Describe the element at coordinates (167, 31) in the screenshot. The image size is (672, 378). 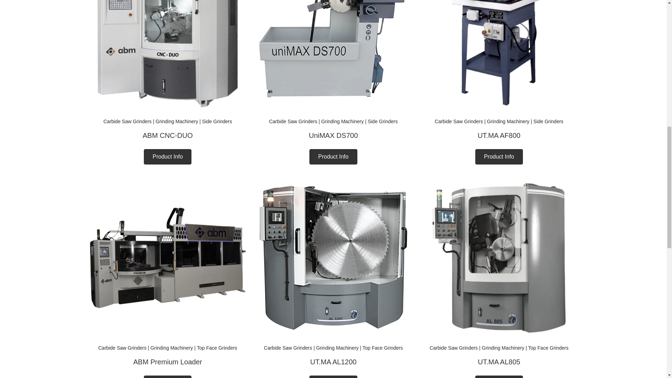
I see `ABM CNC-DUO` at that location.